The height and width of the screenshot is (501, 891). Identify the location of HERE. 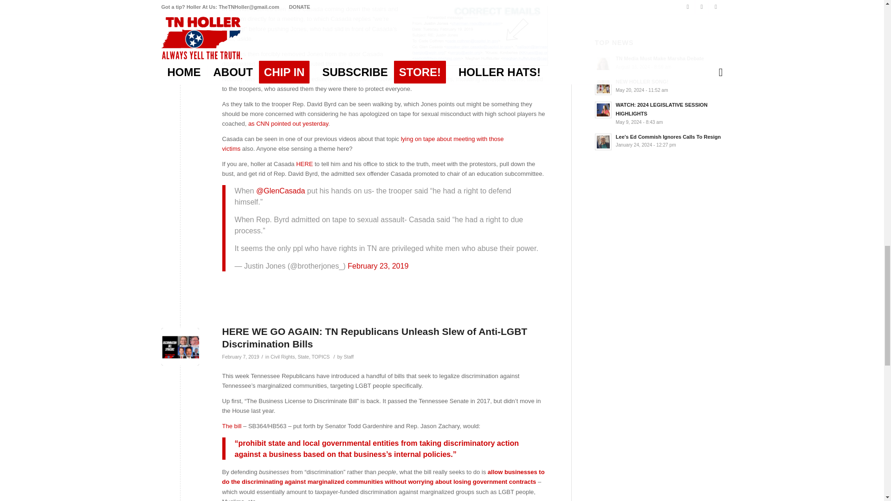
(304, 163).